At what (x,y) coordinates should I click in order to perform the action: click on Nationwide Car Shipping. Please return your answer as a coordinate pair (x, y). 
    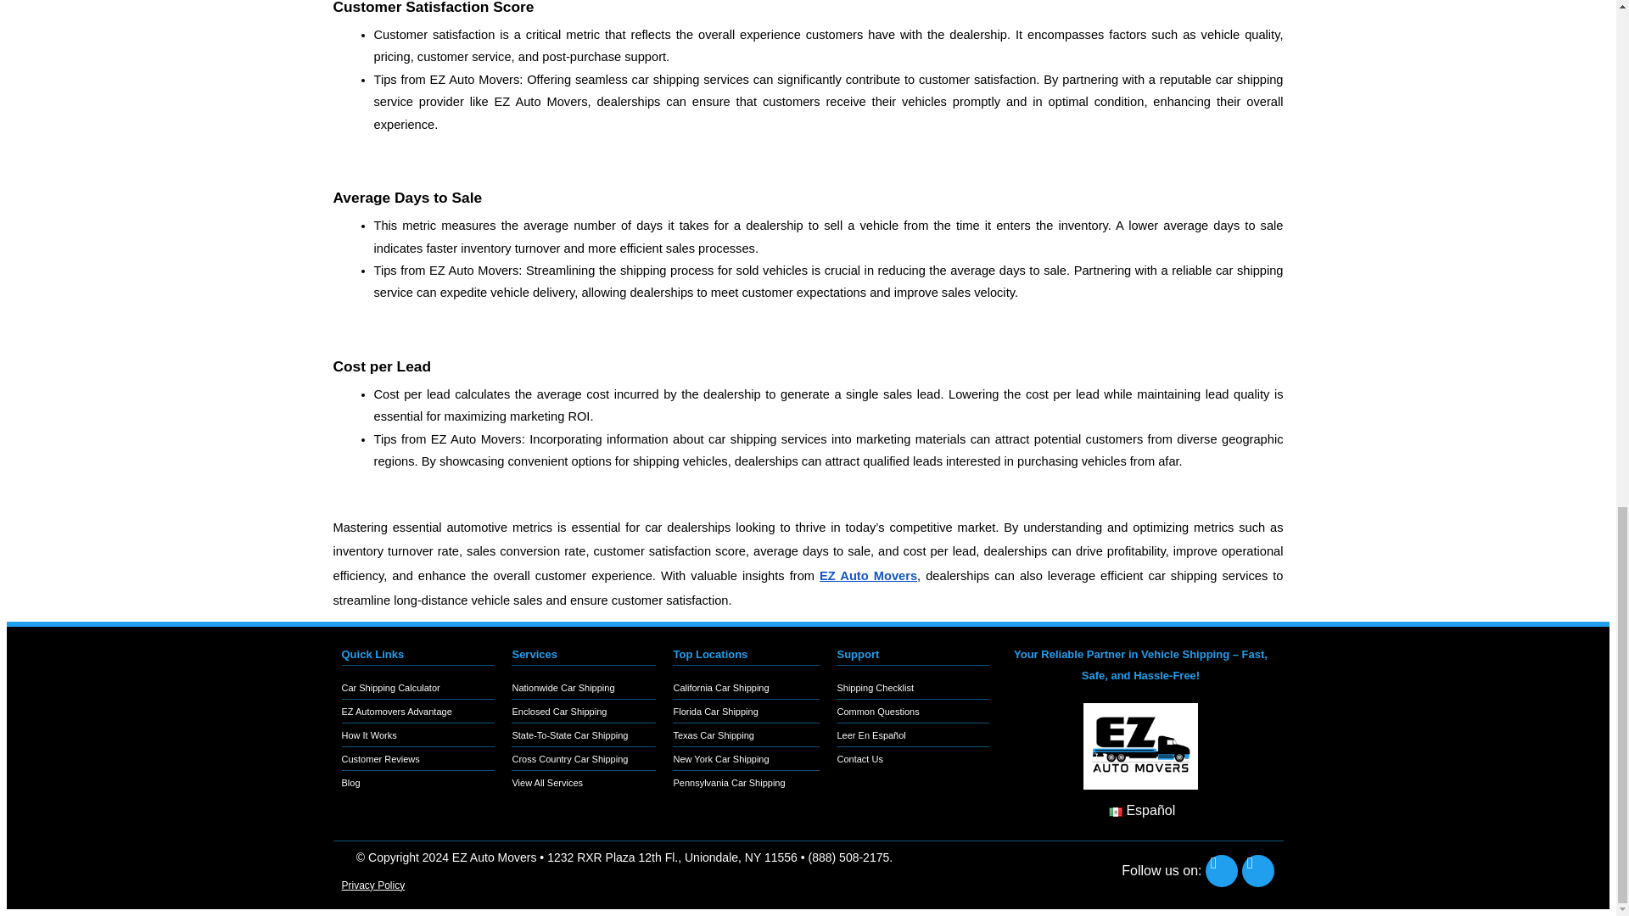
    Looking at the image, I should click on (584, 687).